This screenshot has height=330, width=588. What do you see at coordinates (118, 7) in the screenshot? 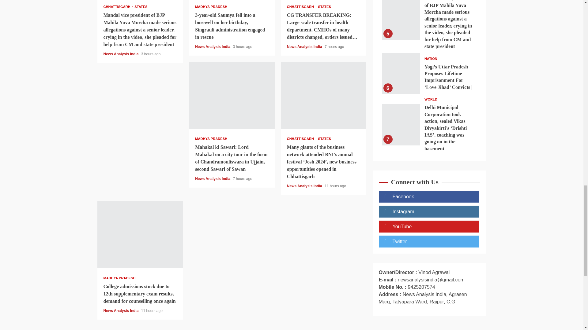
I see `CHHATTISGARH` at bounding box center [118, 7].